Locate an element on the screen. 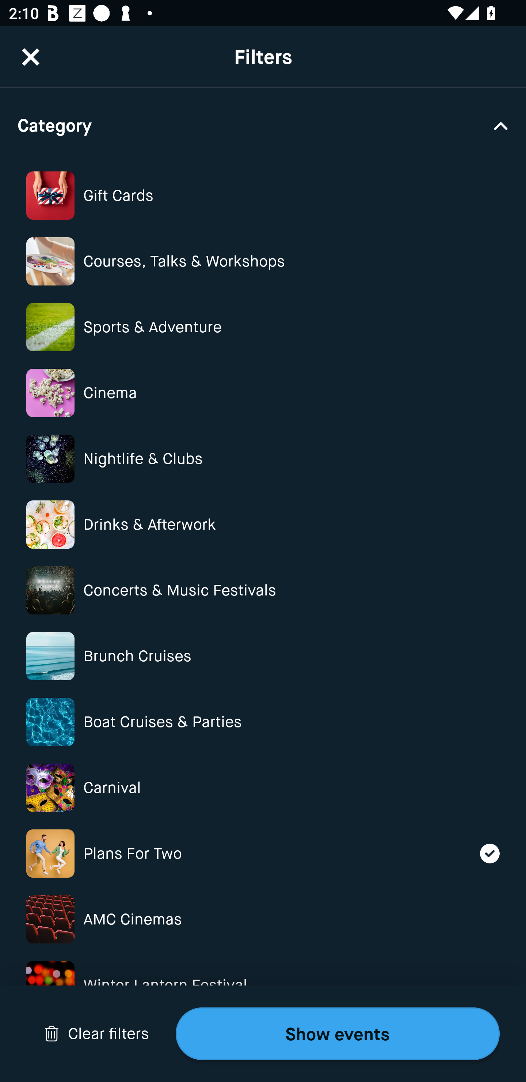 This screenshot has height=1082, width=526. Category Image Courses, Talks & Workshops is located at coordinates (263, 261).